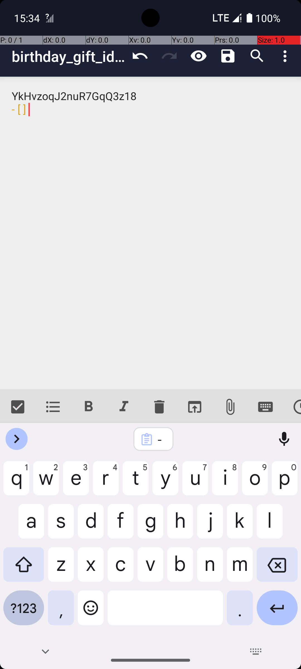  I want to click on birthday_gift_ideas_mom_final, so click(69, 56).